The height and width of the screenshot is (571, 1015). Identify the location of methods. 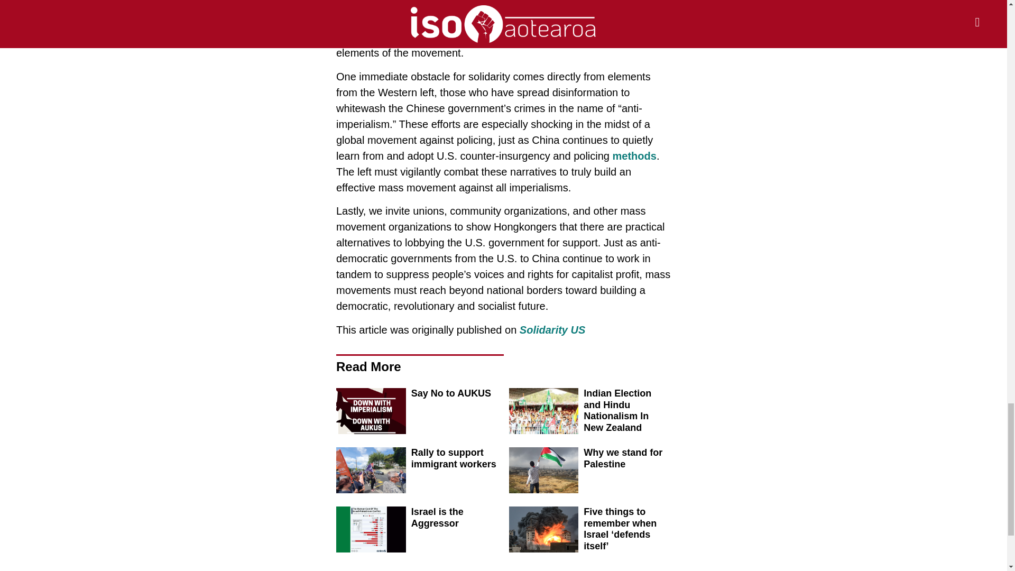
(634, 155).